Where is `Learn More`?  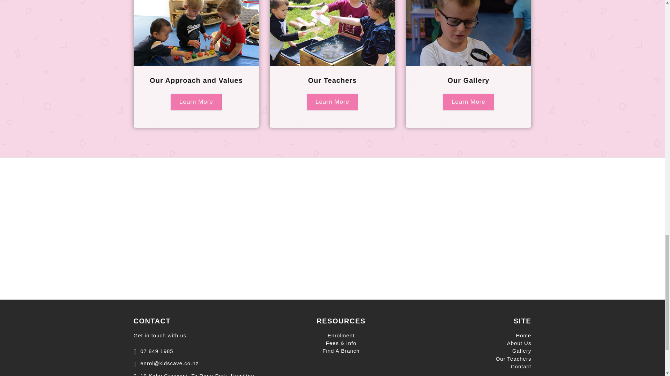 Learn More is located at coordinates (332, 102).